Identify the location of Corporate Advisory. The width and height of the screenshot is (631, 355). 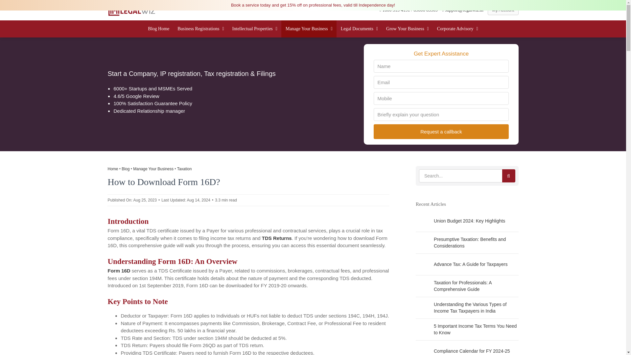
(457, 29).